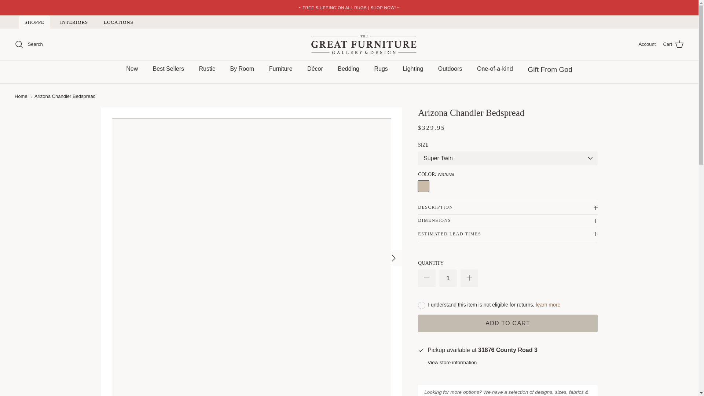 The height and width of the screenshot is (396, 704). Describe the element at coordinates (207, 69) in the screenshot. I see `Rustic` at that location.